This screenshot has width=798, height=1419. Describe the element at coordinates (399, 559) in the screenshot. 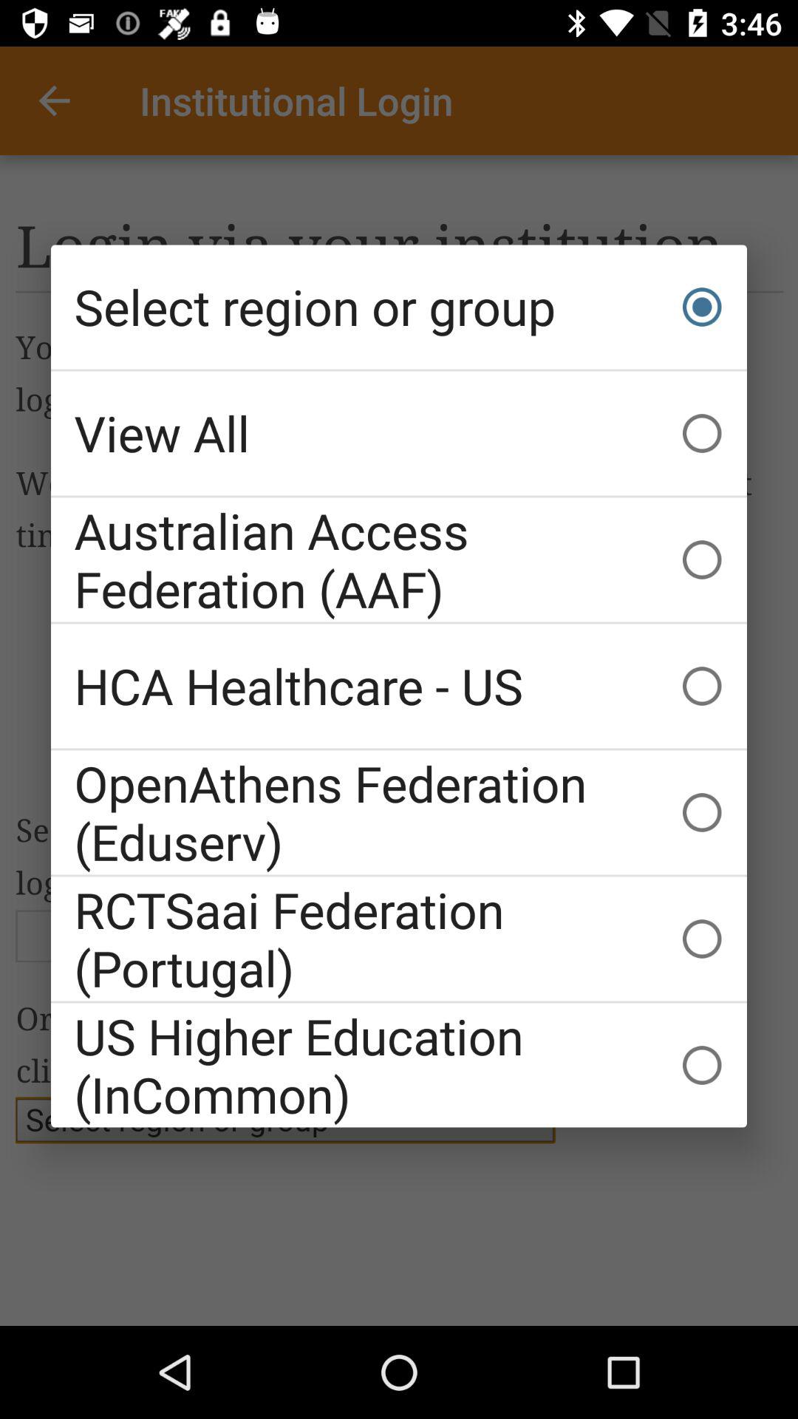

I see `flip until the australian access federation` at that location.